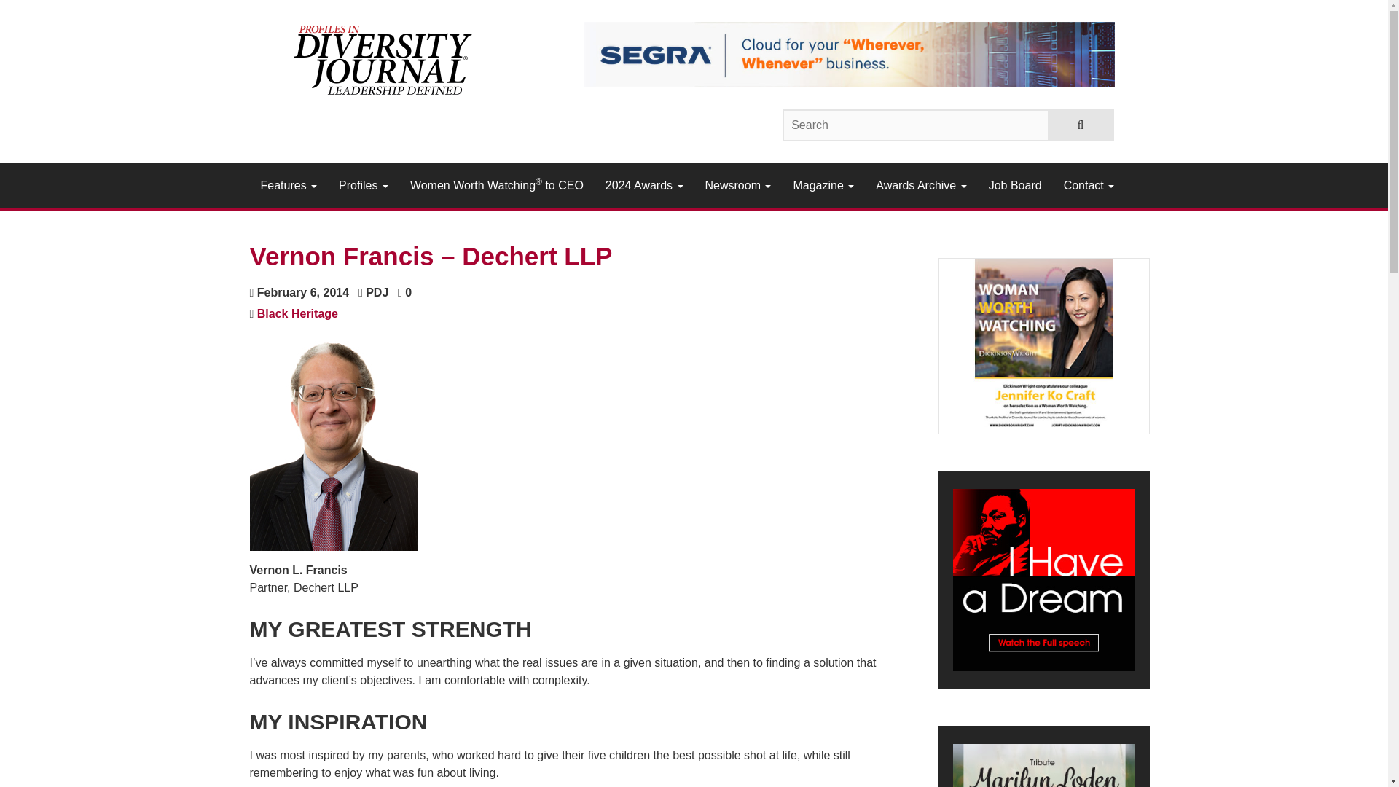 The height and width of the screenshot is (787, 1399). I want to click on Profiles, so click(363, 185).